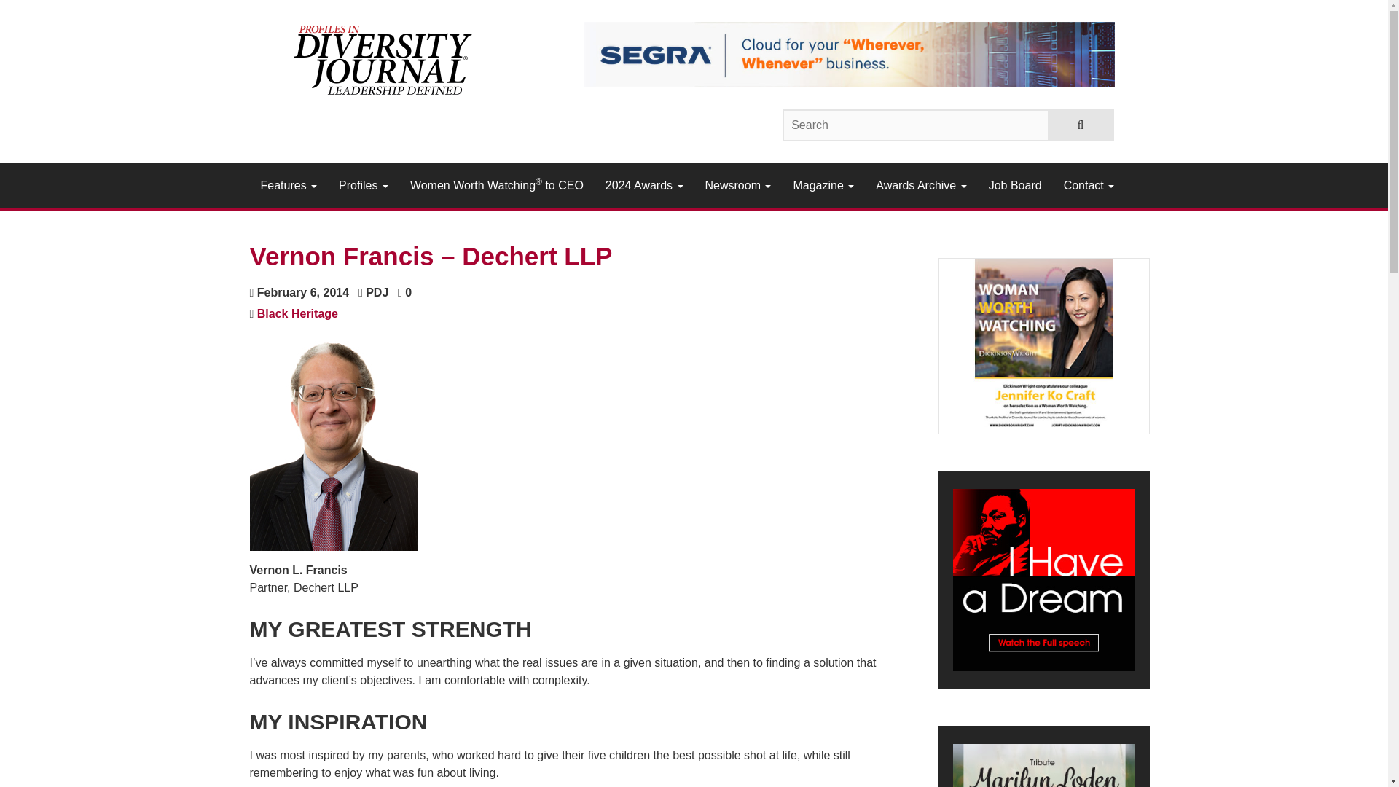 The height and width of the screenshot is (787, 1399). I want to click on Profiles, so click(363, 185).